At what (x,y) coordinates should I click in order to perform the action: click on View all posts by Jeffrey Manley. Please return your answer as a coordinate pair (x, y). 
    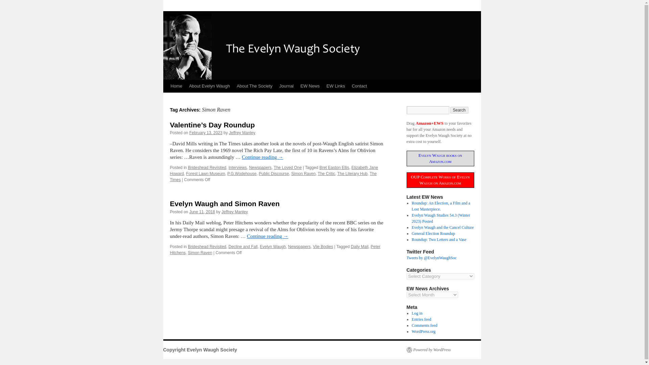
    Looking at the image, I should click on (235, 212).